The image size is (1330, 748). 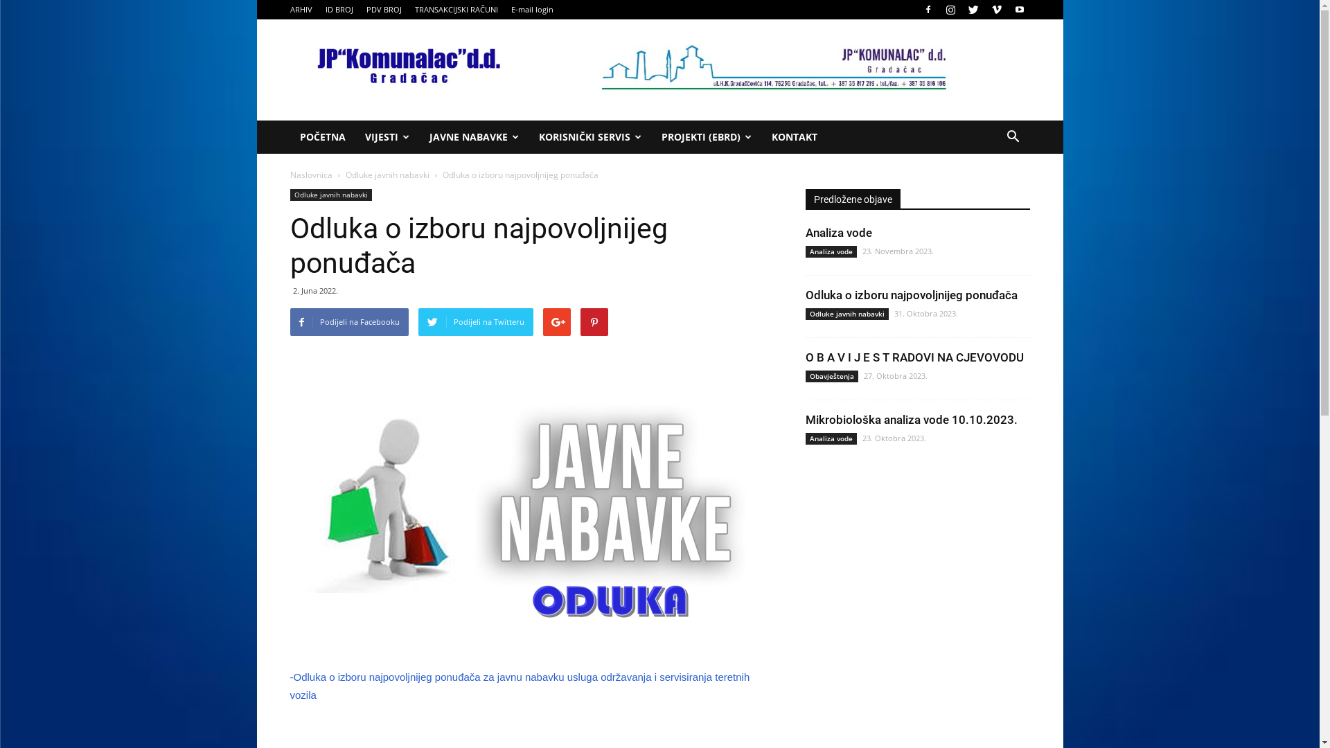 What do you see at coordinates (387, 137) in the screenshot?
I see `VIJESTI` at bounding box center [387, 137].